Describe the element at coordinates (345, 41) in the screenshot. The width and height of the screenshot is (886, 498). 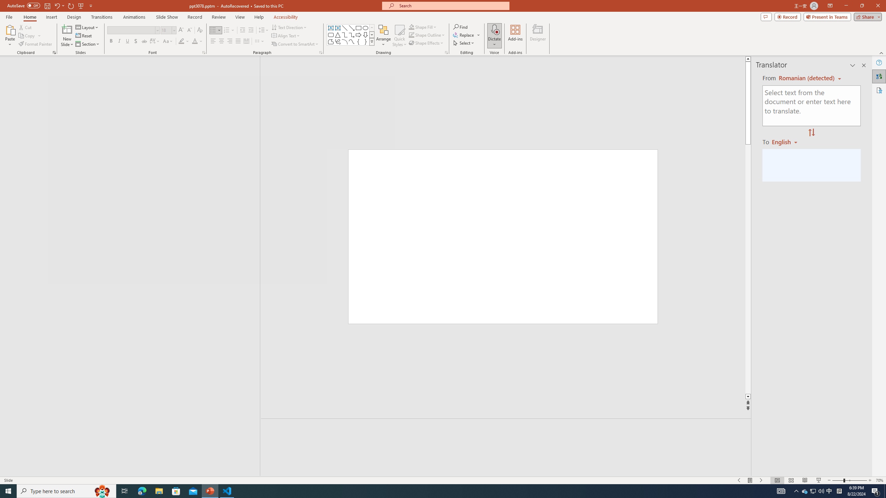
I see `Arc` at that location.